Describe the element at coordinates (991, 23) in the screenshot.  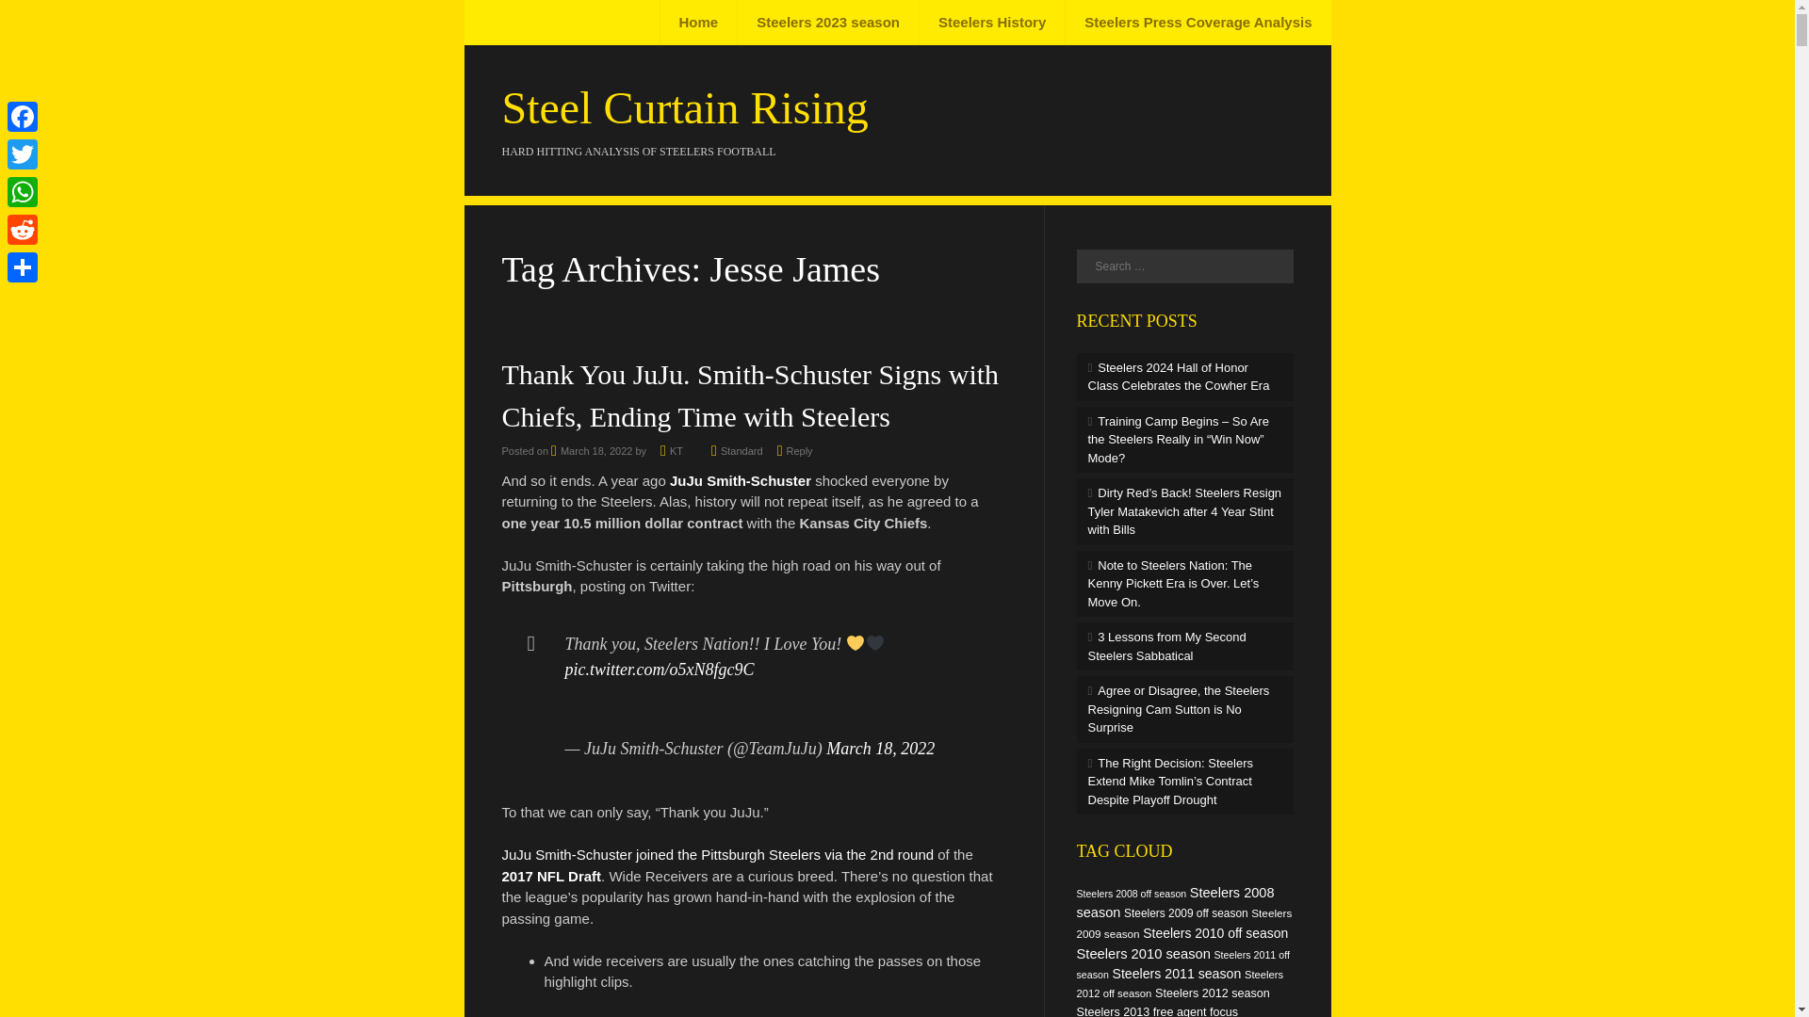
I see `Steelers History` at that location.